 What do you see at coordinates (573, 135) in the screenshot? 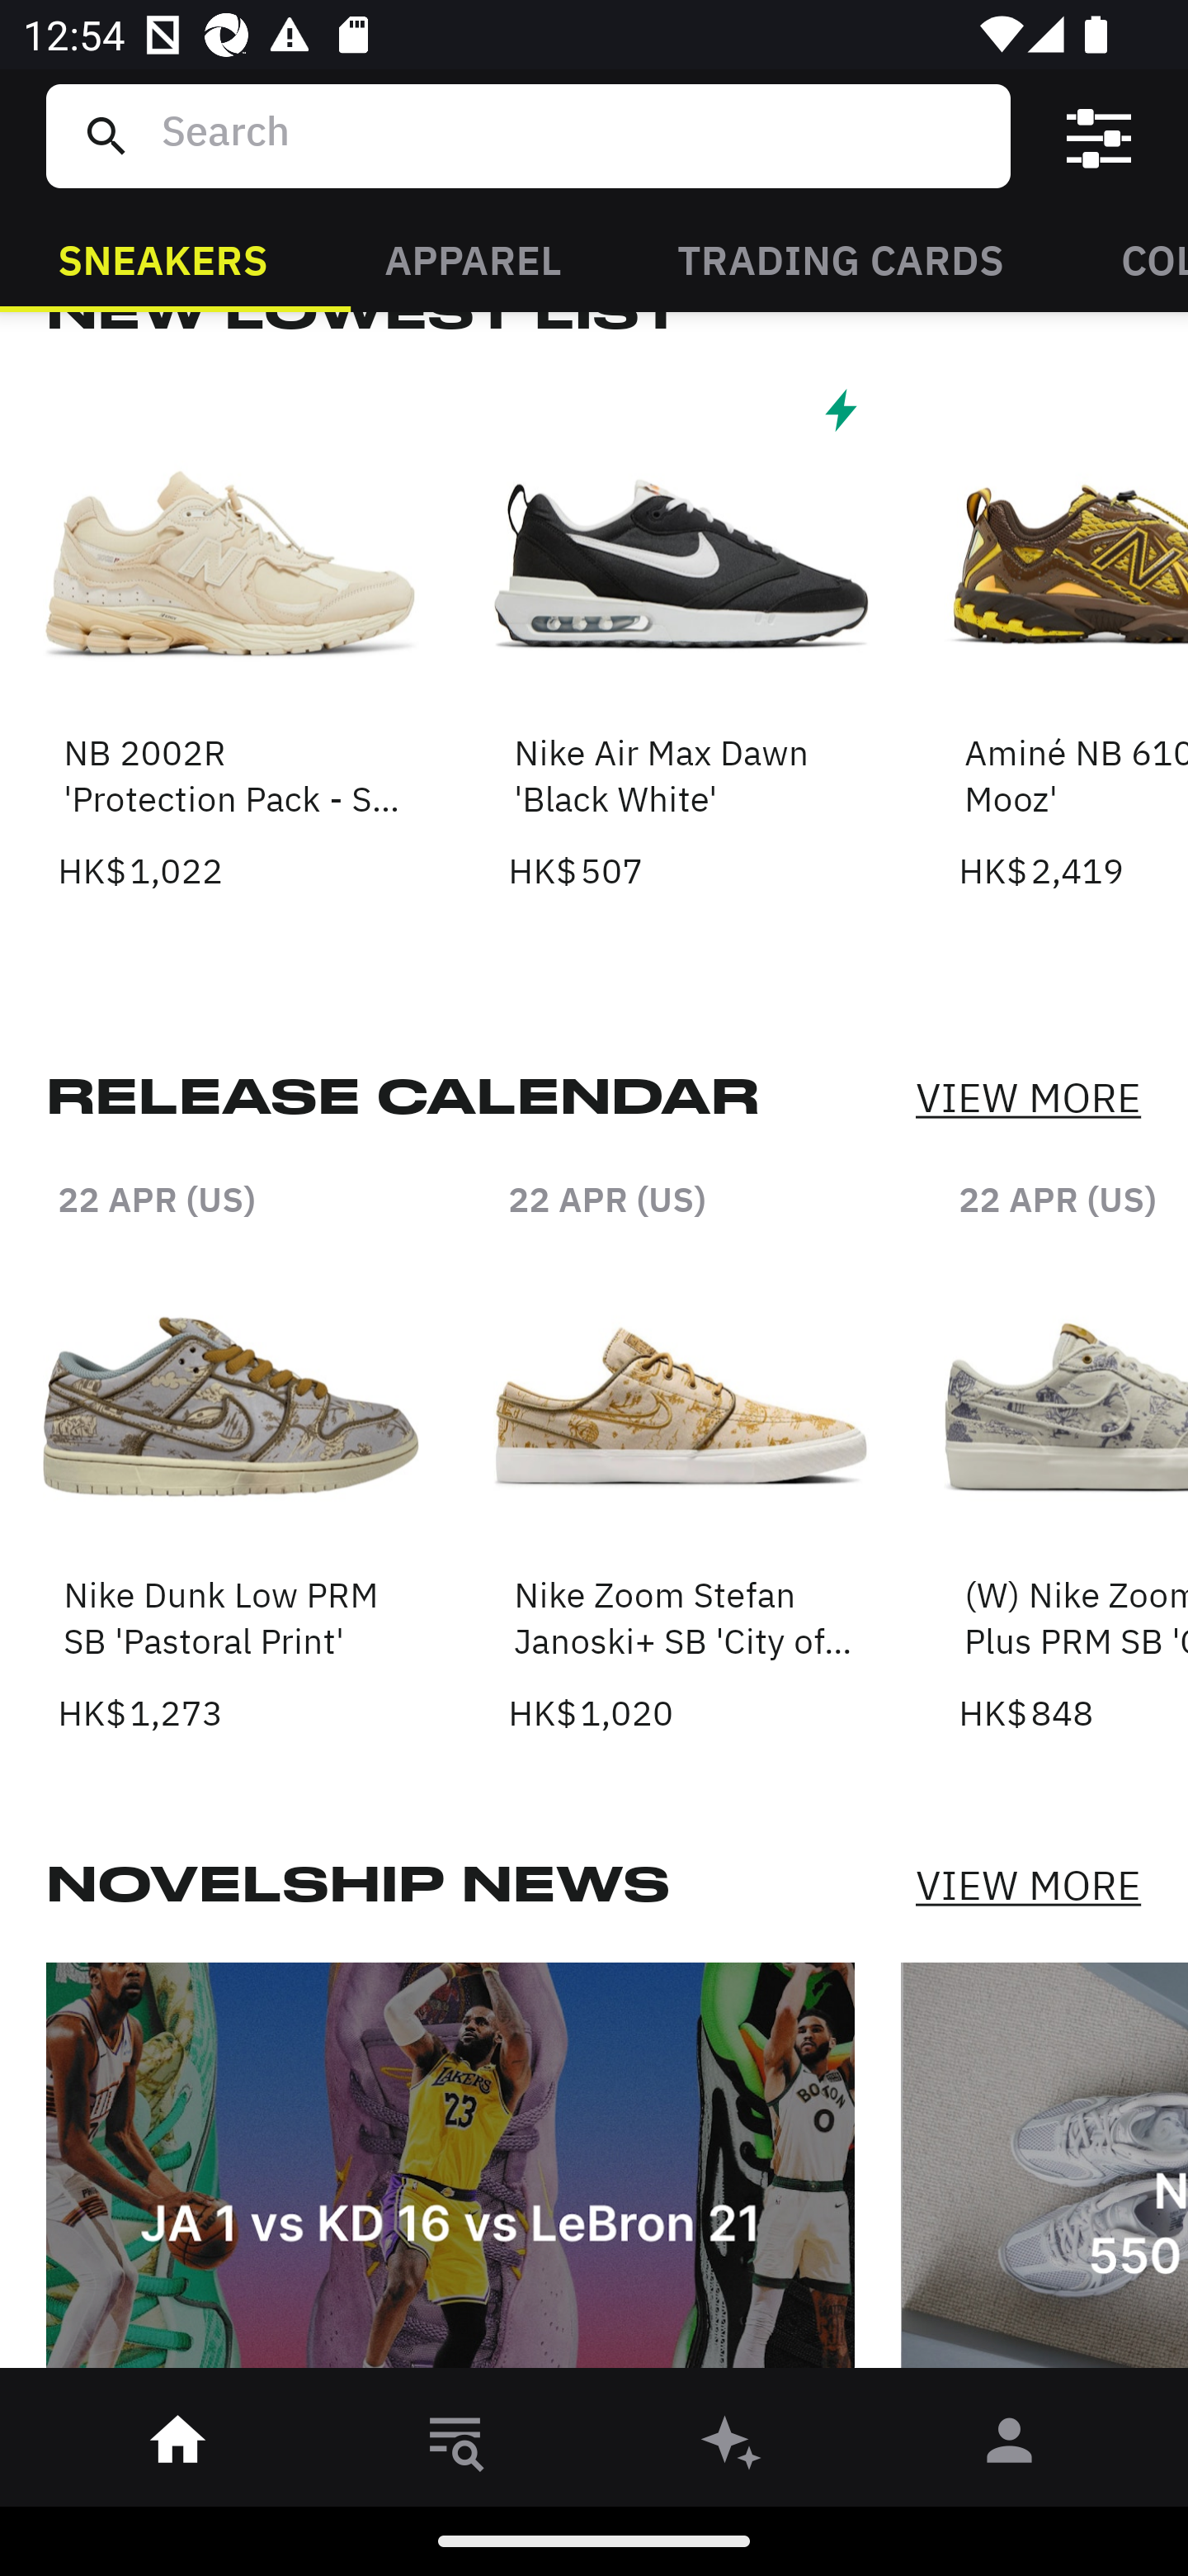
I see `Search` at bounding box center [573, 135].